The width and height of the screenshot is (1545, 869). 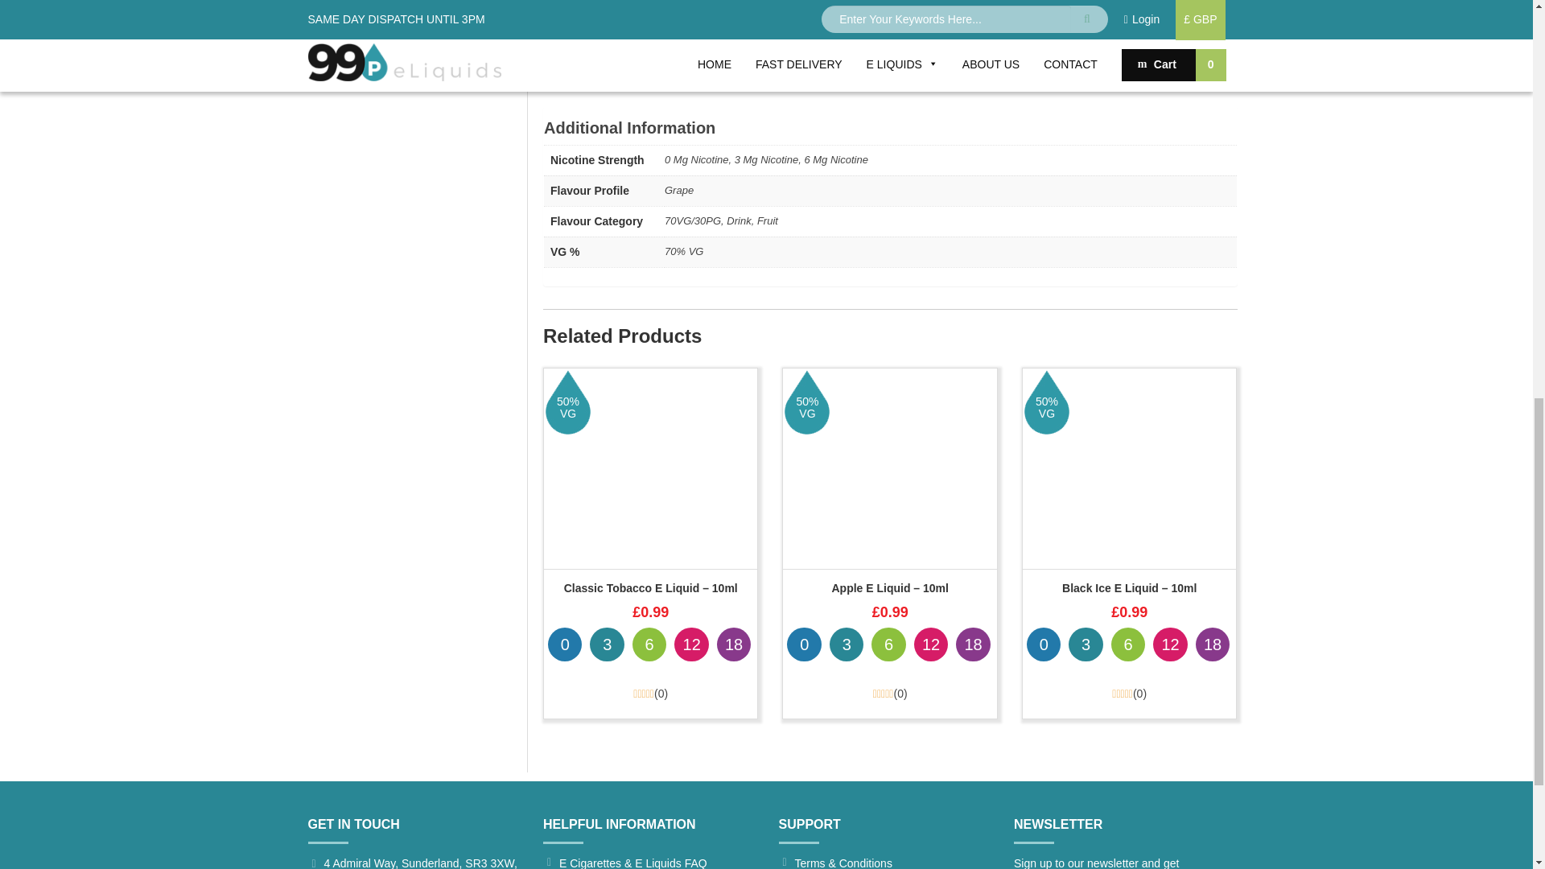 What do you see at coordinates (649, 644) in the screenshot?
I see `6 mg Nicotine Strength is in Stock` at bounding box center [649, 644].